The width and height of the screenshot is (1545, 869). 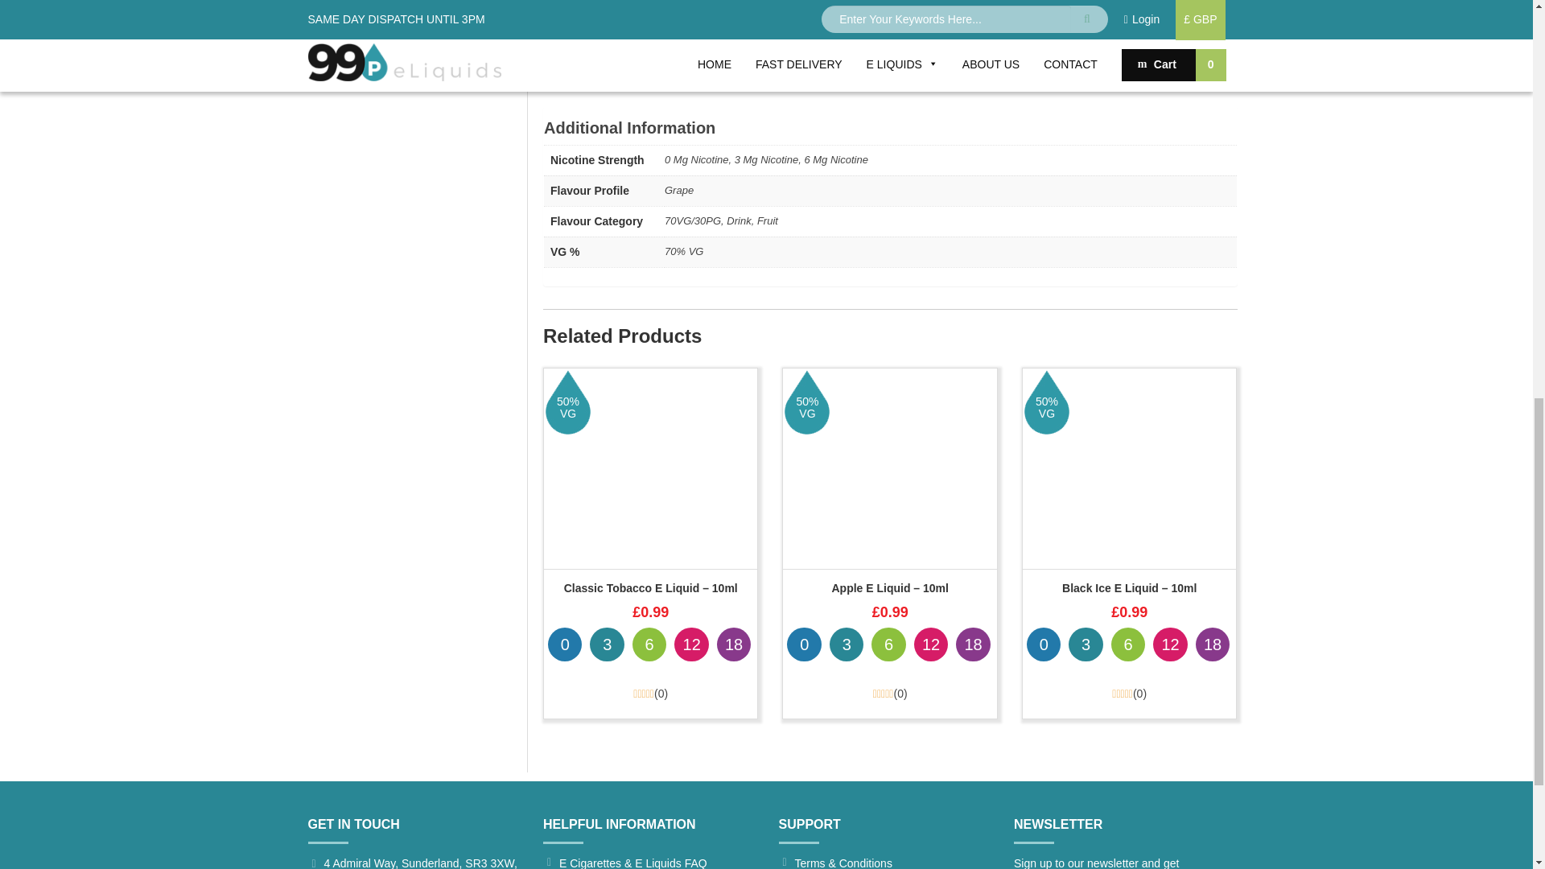 What do you see at coordinates (649, 644) in the screenshot?
I see `6 mg Nicotine Strength is in Stock` at bounding box center [649, 644].